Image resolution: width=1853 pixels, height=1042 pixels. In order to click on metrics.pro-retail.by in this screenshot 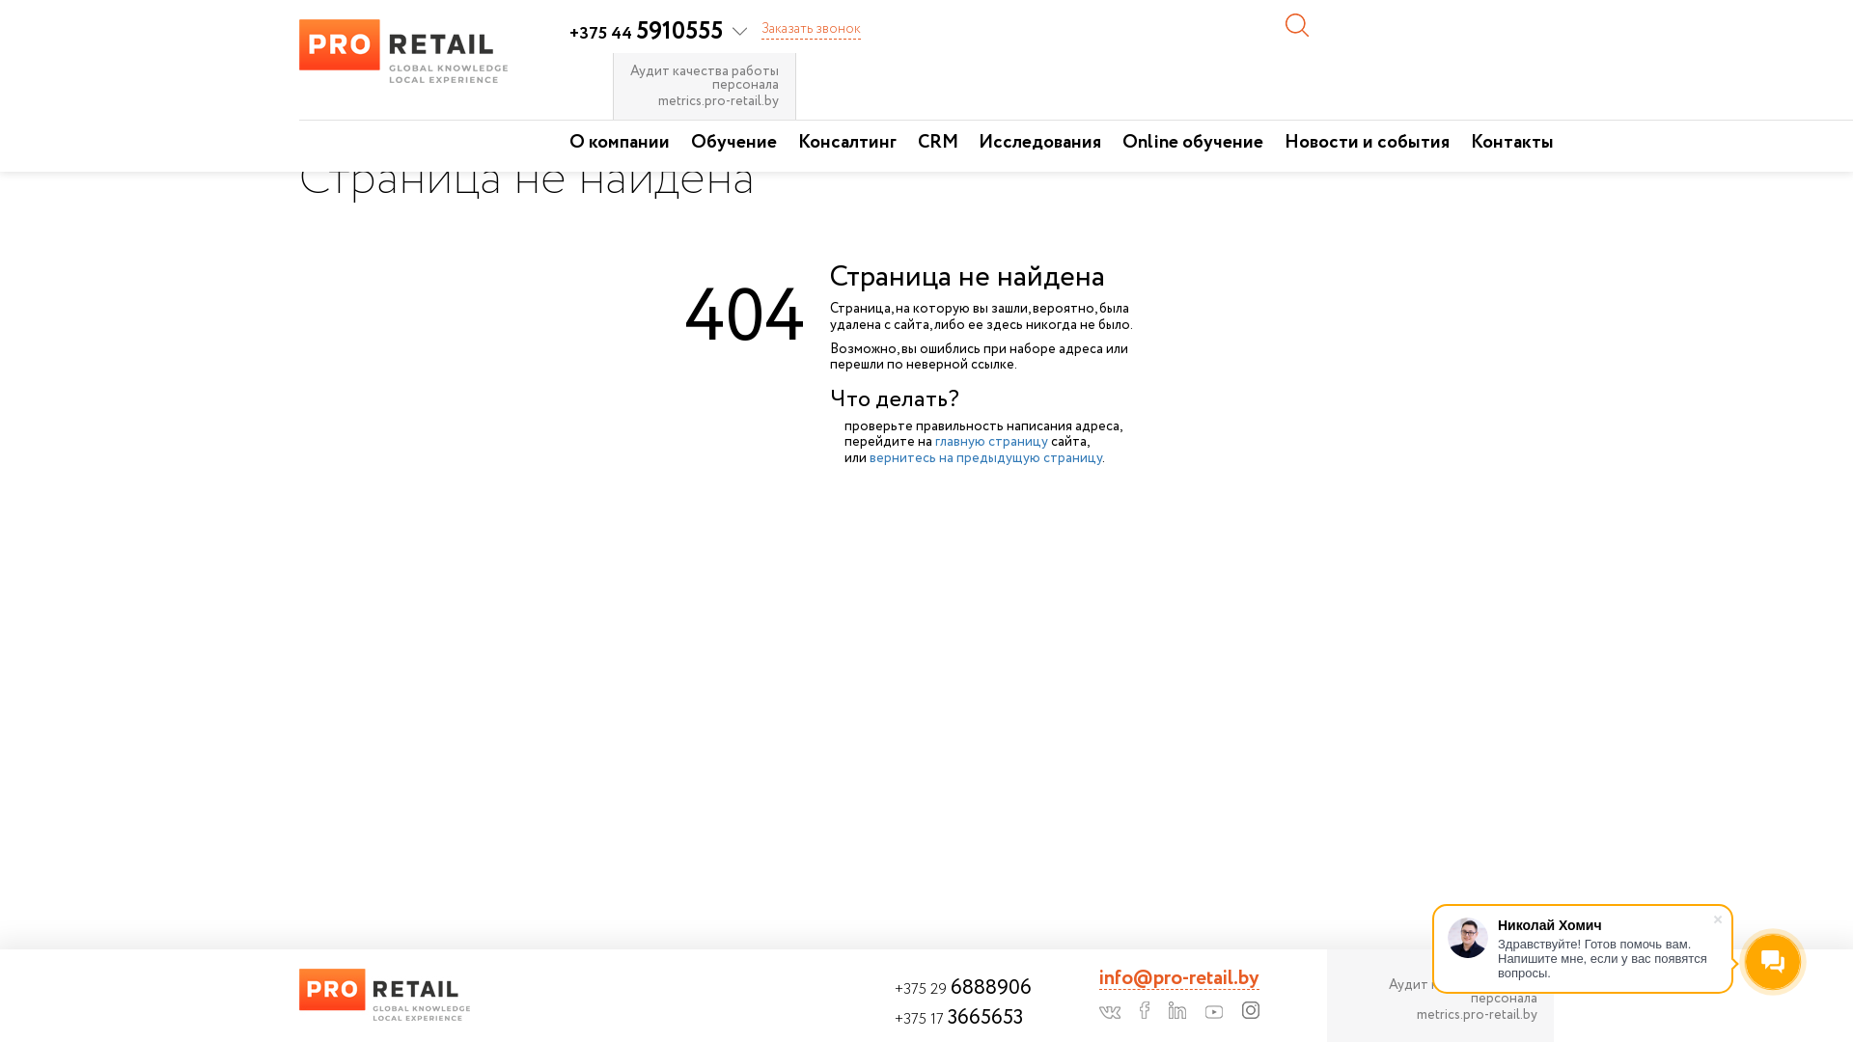, I will do `click(1440, 1015)`.